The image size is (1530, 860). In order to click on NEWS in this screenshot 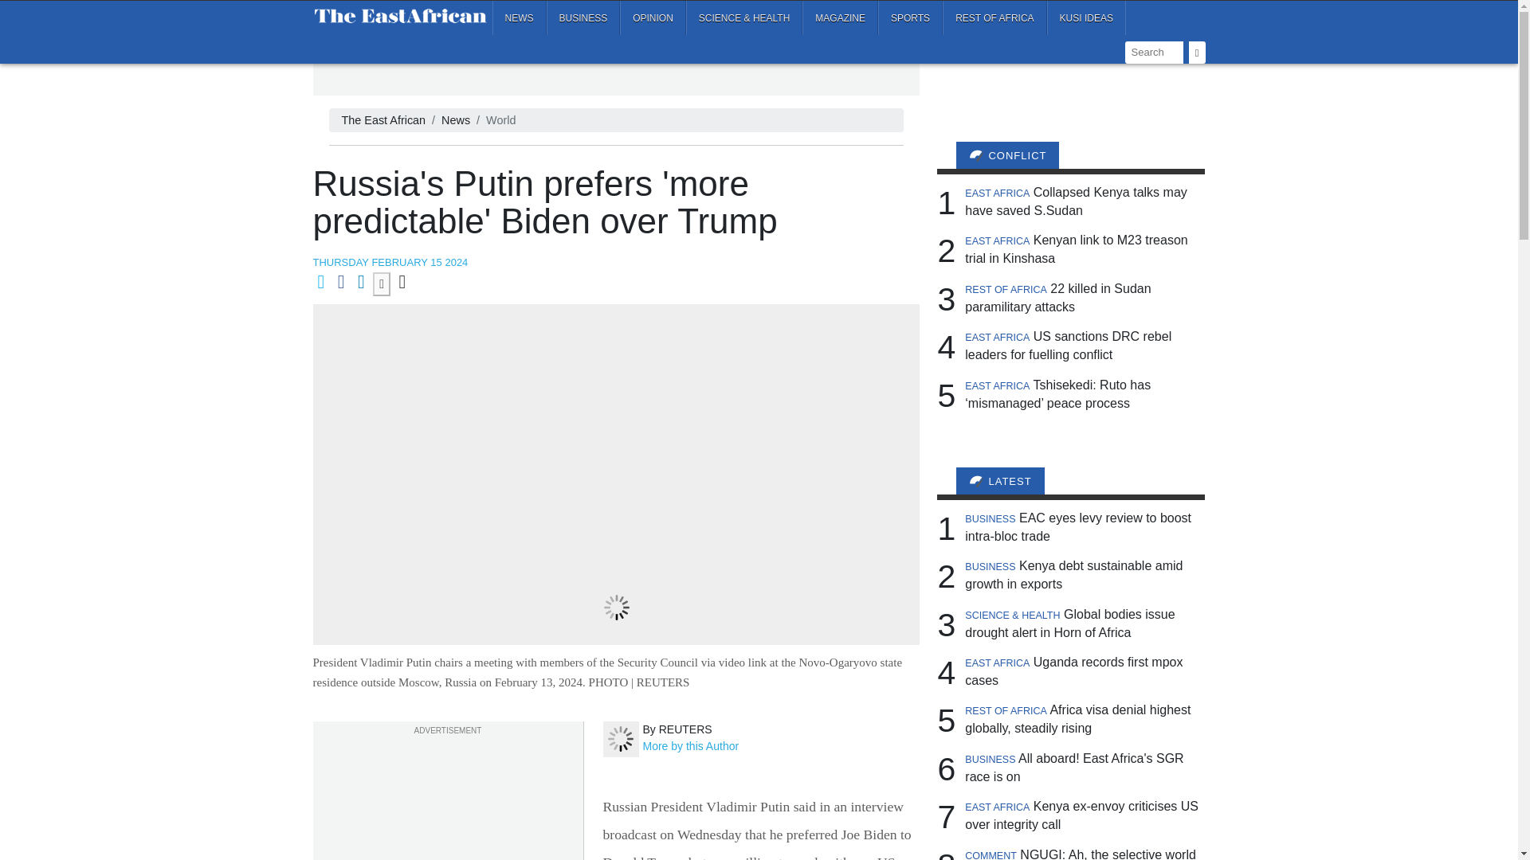, I will do `click(520, 18)`.